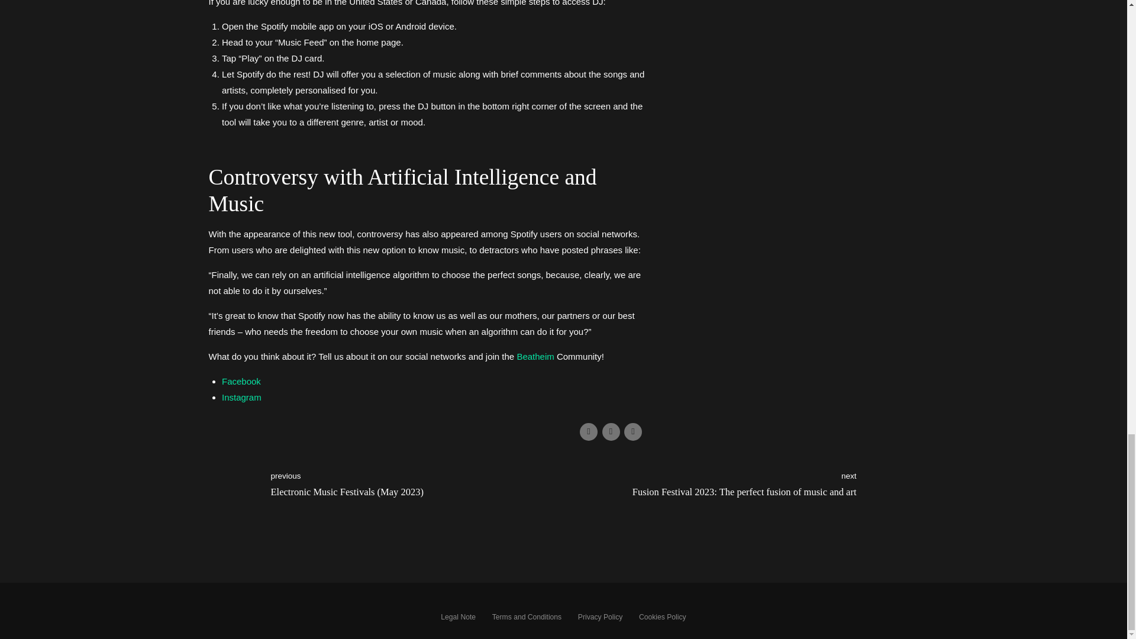 Image resolution: width=1136 pixels, height=639 pixels. What do you see at coordinates (632, 432) in the screenshot?
I see `Share on Linkedin` at bounding box center [632, 432].